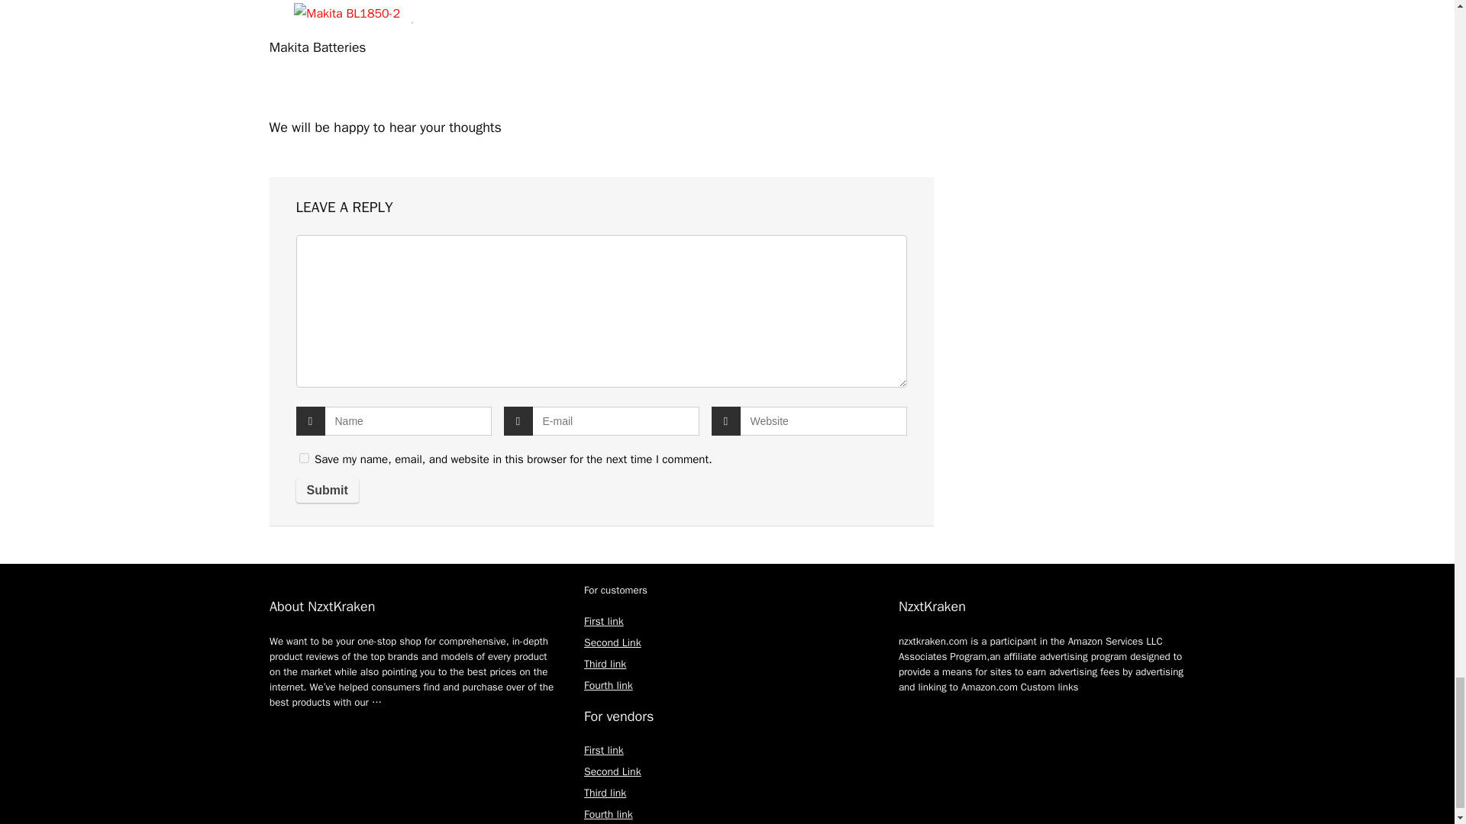 The height and width of the screenshot is (824, 1466). What do you see at coordinates (327, 490) in the screenshot?
I see `Submit` at bounding box center [327, 490].